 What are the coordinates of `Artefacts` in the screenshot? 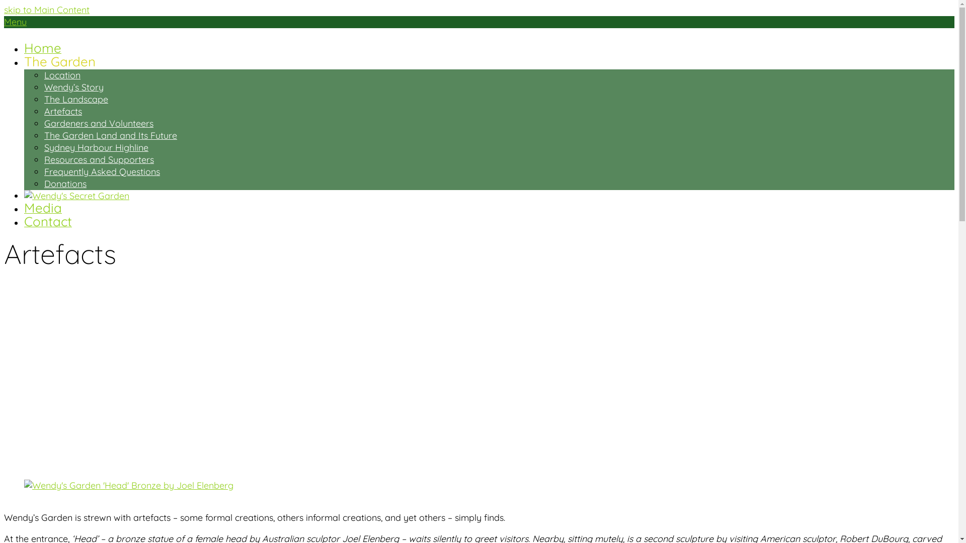 It's located at (63, 112).